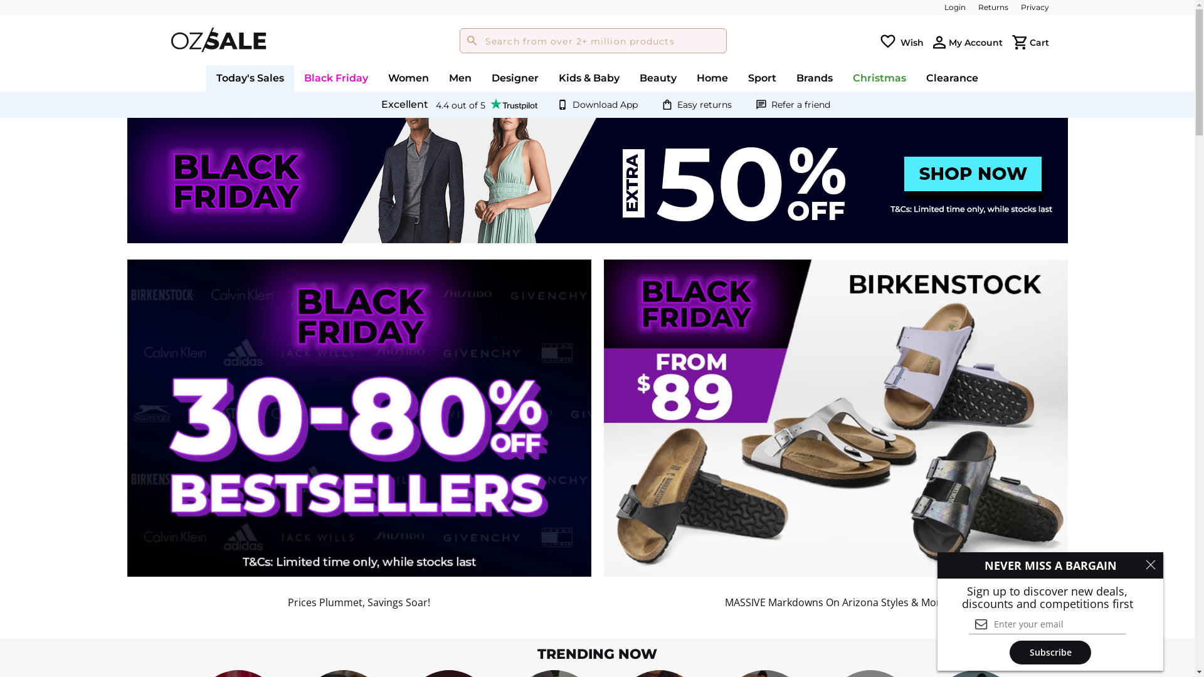 This screenshot has height=677, width=1204. What do you see at coordinates (605, 105) in the screenshot?
I see `Download App` at bounding box center [605, 105].